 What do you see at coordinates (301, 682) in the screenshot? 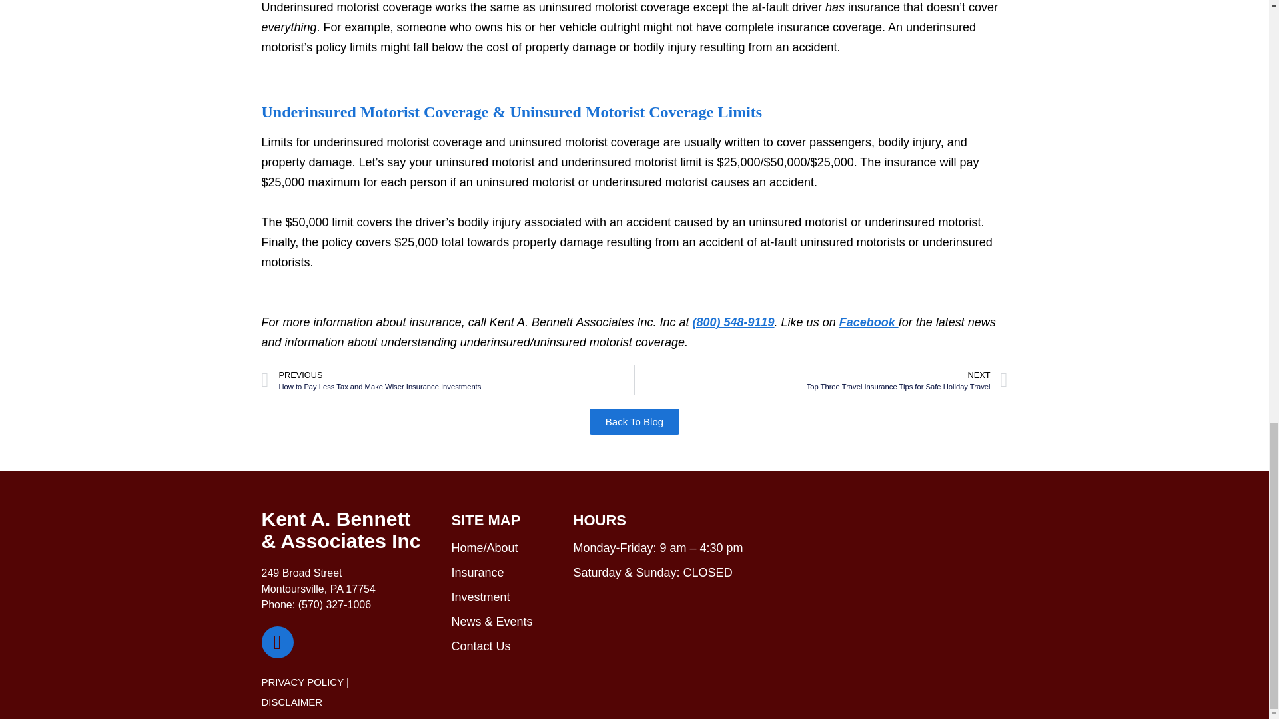
I see `PRIVACY POLICY` at bounding box center [301, 682].